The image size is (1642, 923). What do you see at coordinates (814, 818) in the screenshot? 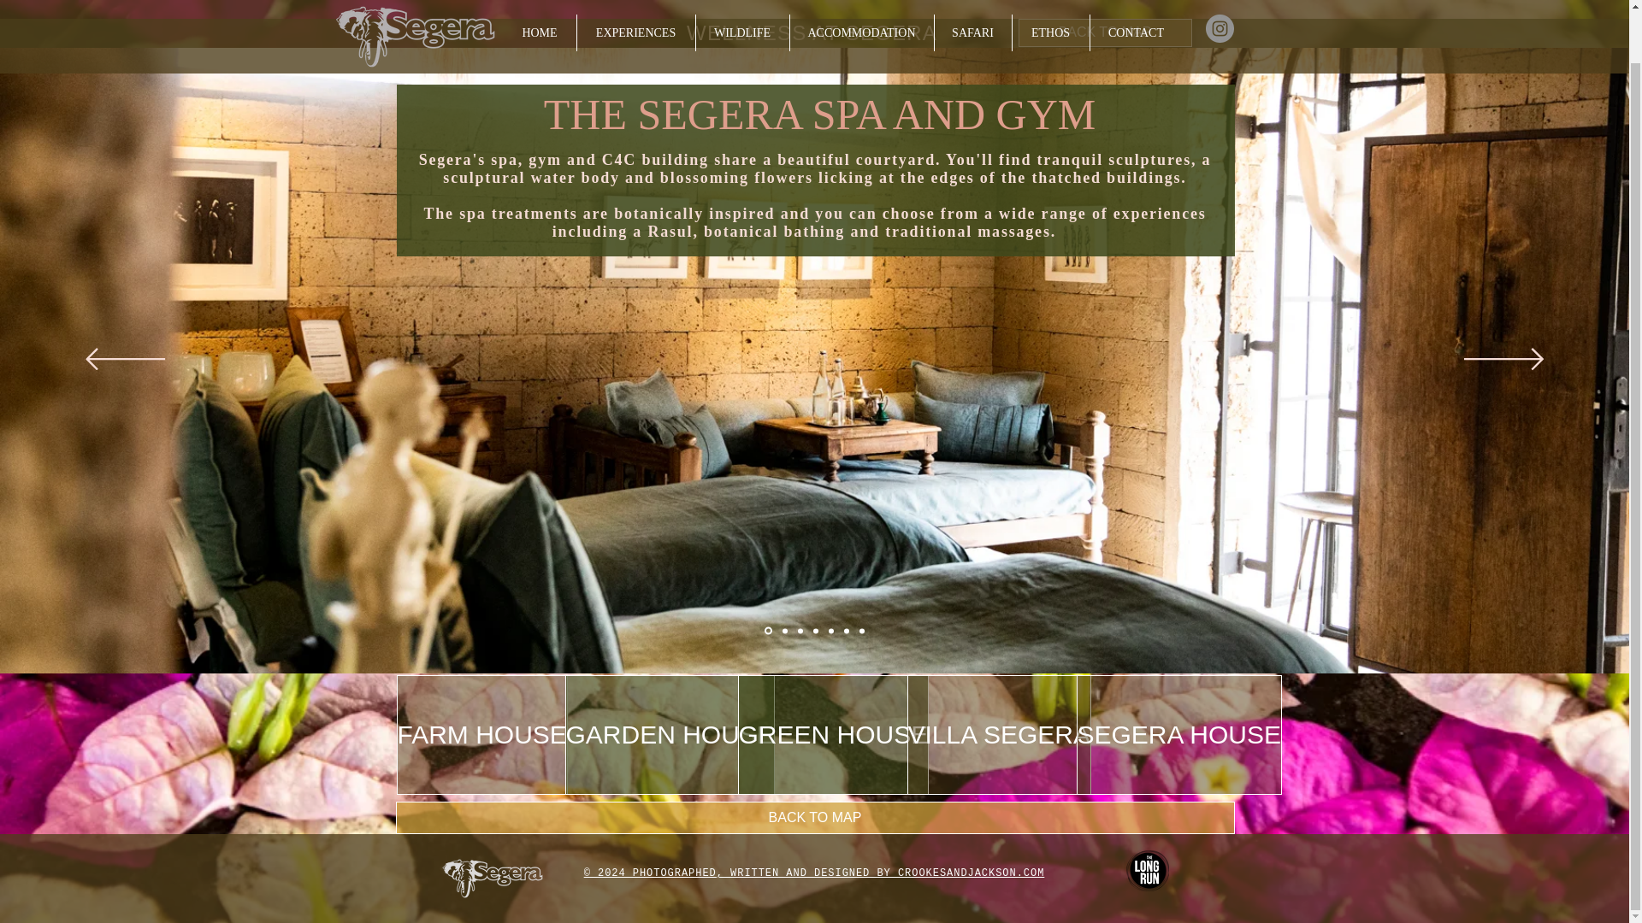
I see `BACK TO MAP` at bounding box center [814, 818].